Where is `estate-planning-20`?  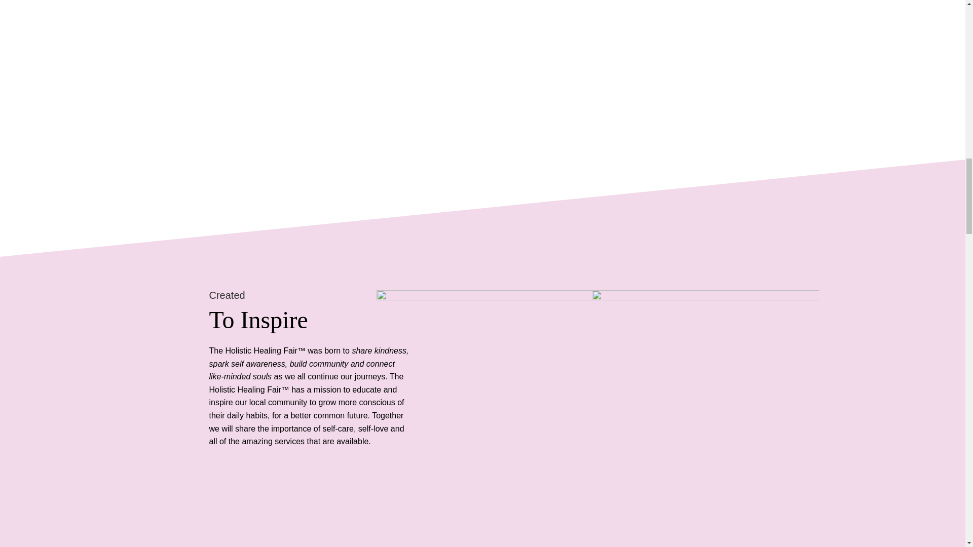
estate-planning-20 is located at coordinates (598, 404).